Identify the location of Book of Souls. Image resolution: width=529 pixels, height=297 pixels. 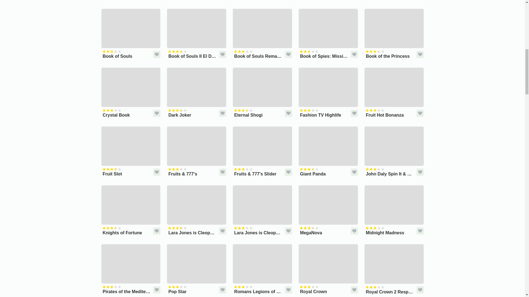
(131, 34).